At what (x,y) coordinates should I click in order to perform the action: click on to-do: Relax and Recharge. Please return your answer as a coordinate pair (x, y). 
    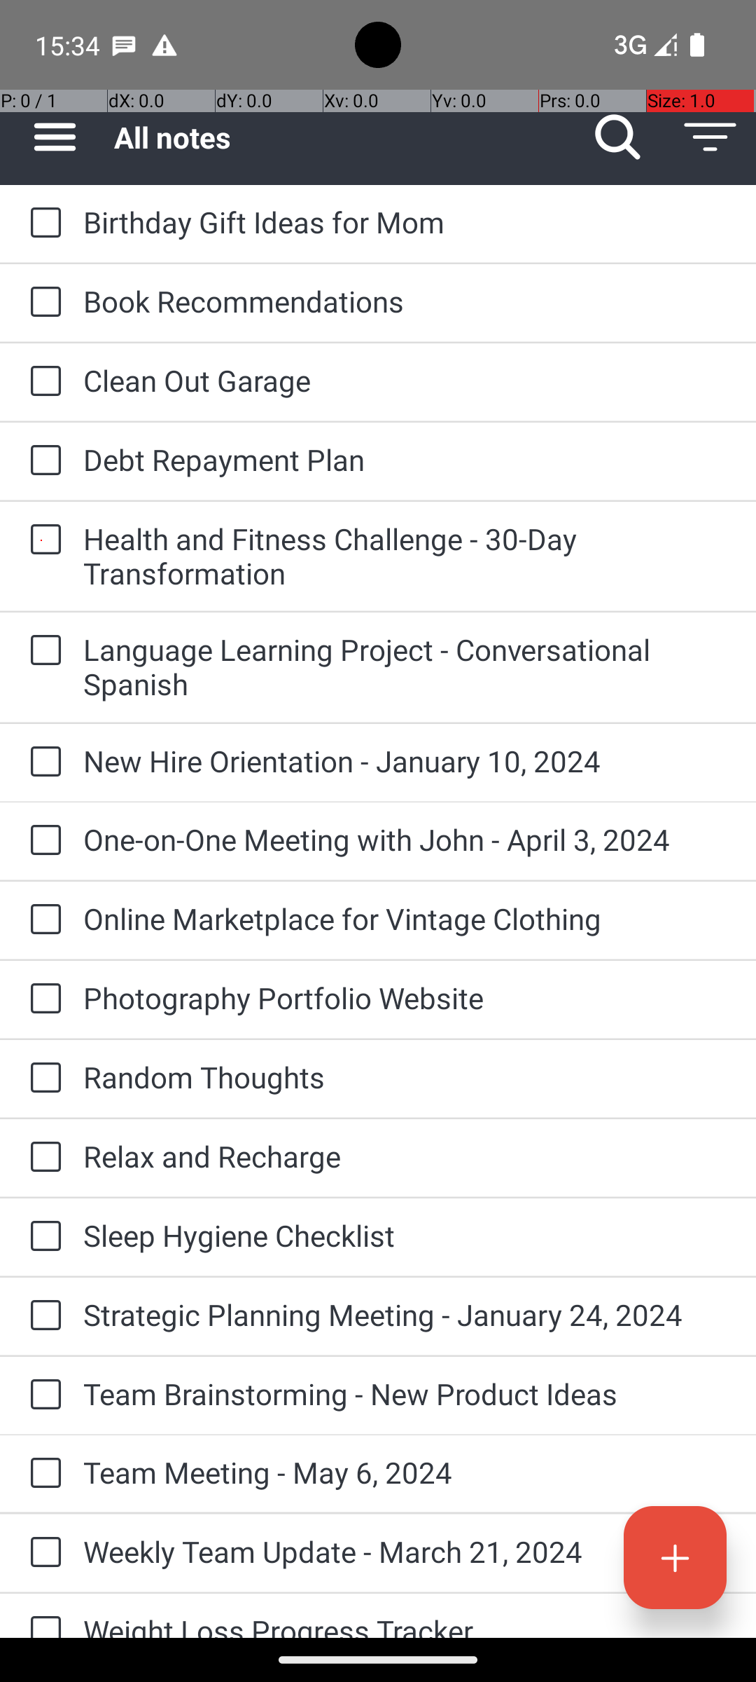
    Looking at the image, I should click on (42, 1158).